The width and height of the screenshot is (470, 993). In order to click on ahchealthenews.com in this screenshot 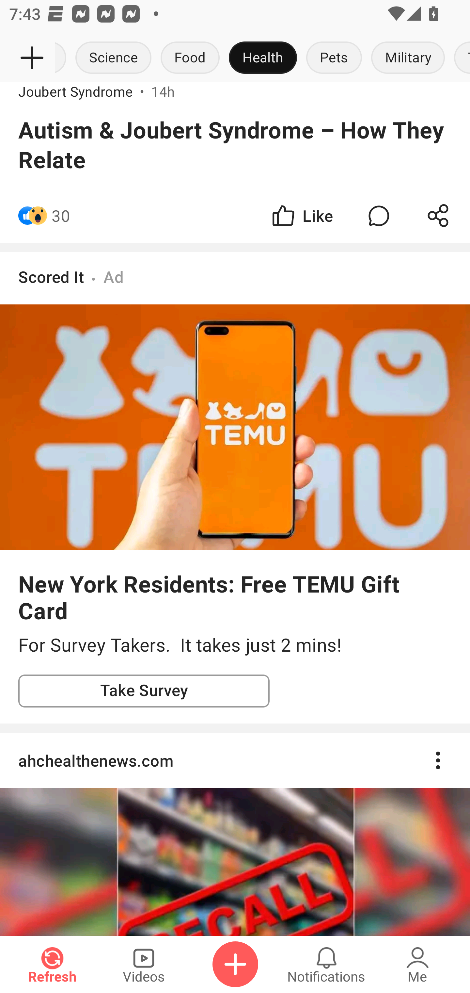, I will do `click(235, 834)`.